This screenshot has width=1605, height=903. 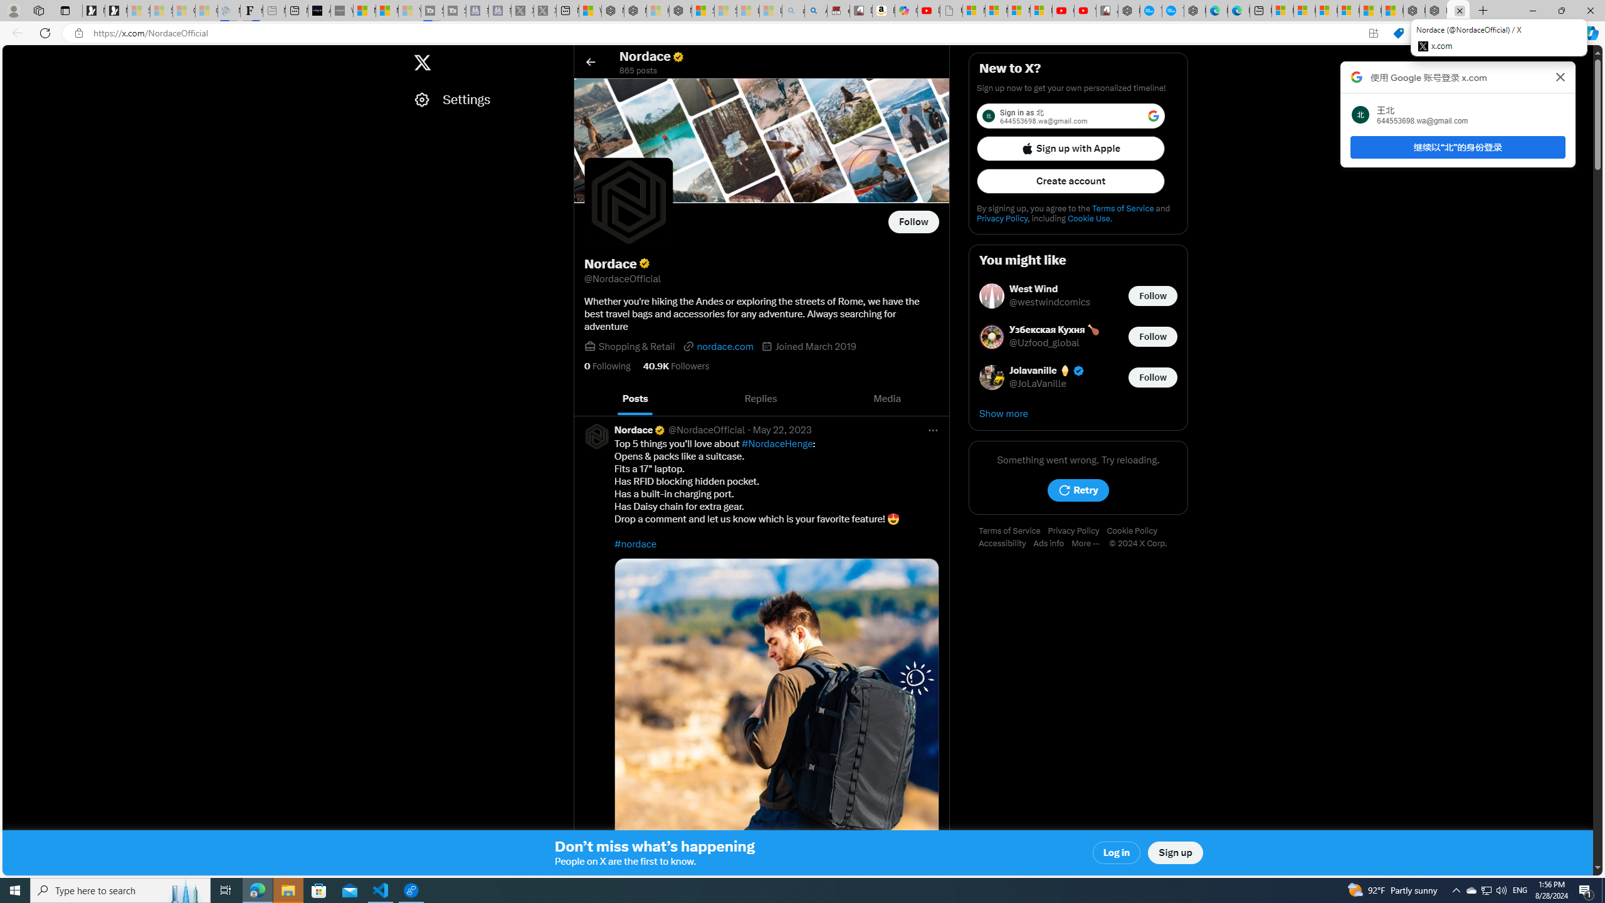 What do you see at coordinates (487, 99) in the screenshot?
I see `Settings` at bounding box center [487, 99].